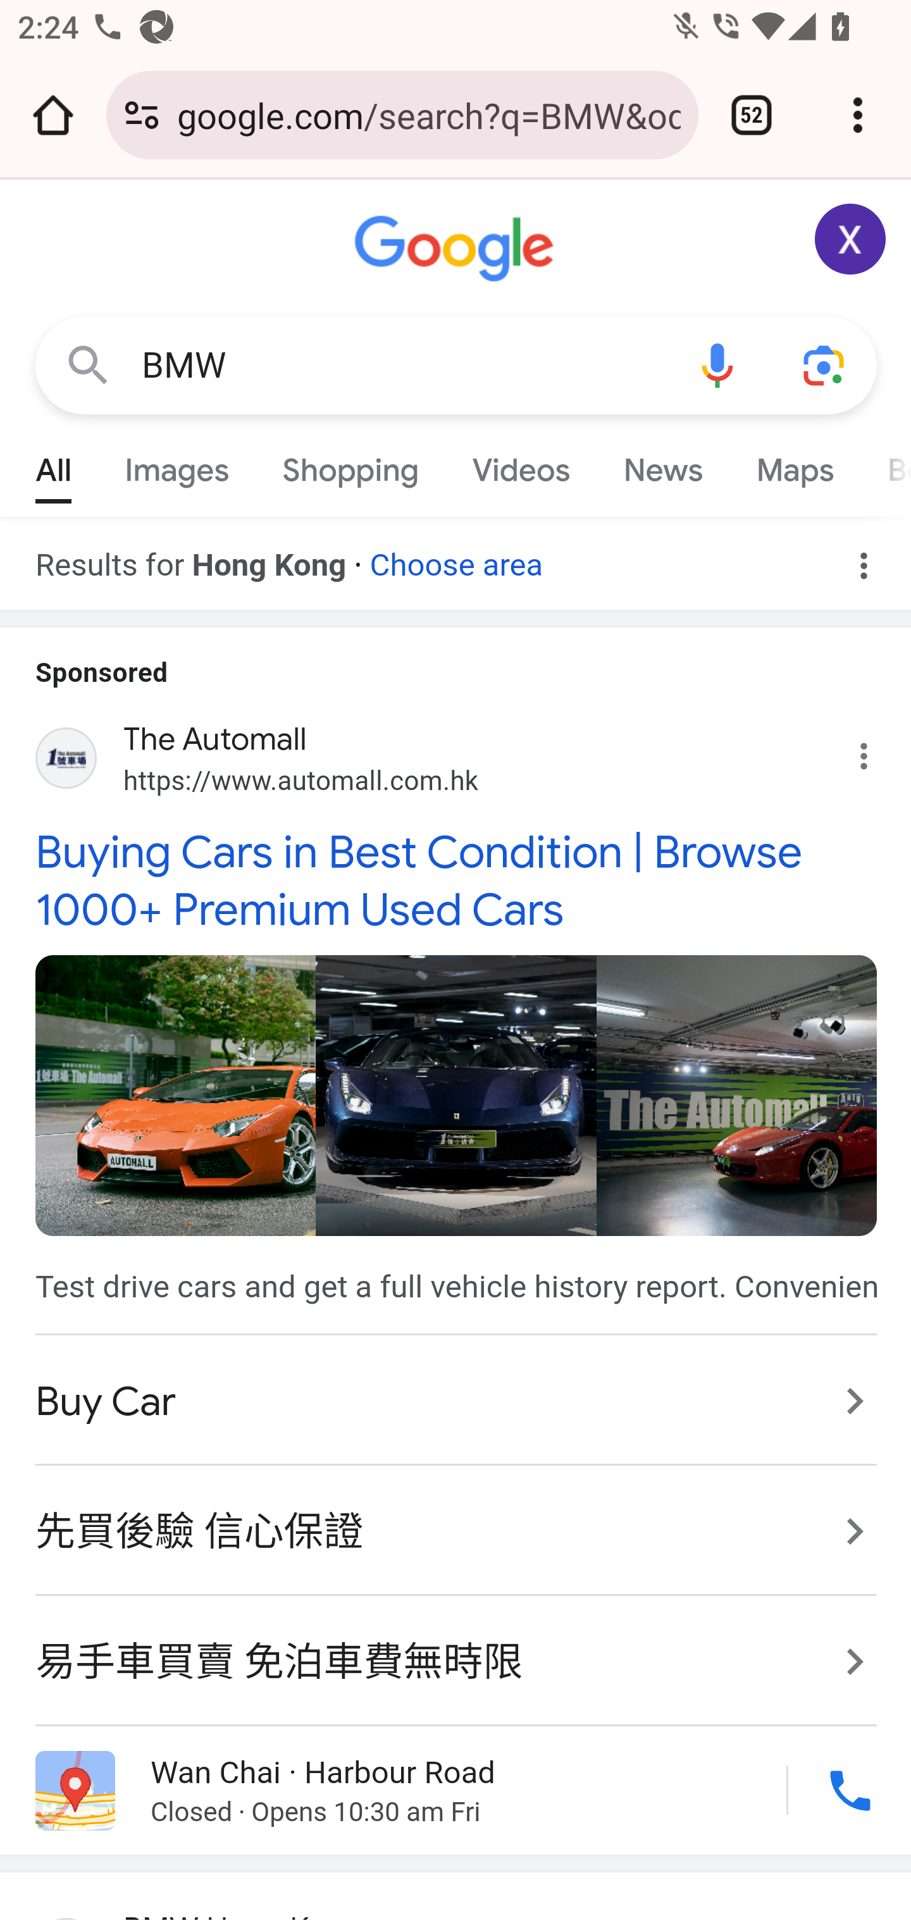  What do you see at coordinates (794, 464) in the screenshot?
I see `Maps` at bounding box center [794, 464].